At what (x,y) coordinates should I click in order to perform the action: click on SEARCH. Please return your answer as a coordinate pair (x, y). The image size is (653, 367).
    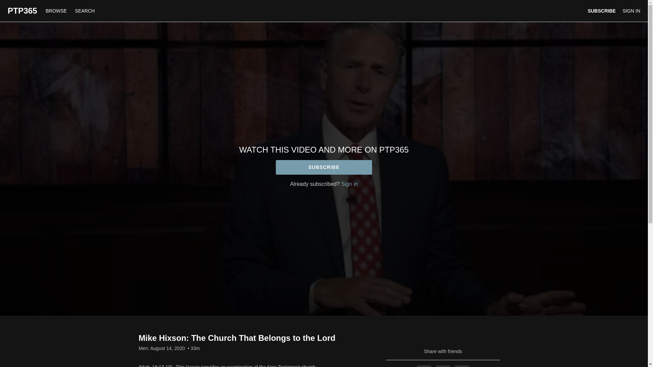
    Looking at the image, I should click on (84, 11).